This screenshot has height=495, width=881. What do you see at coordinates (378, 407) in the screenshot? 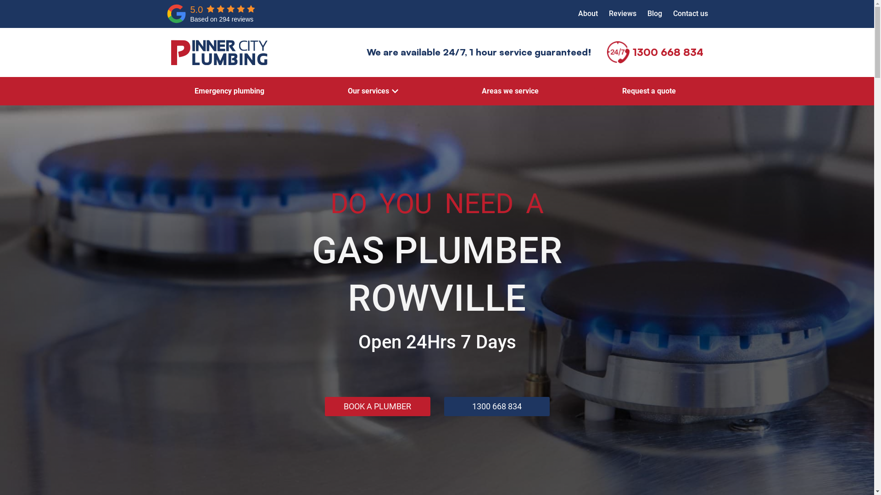
I see `BOOK A PLUMBER` at bounding box center [378, 407].